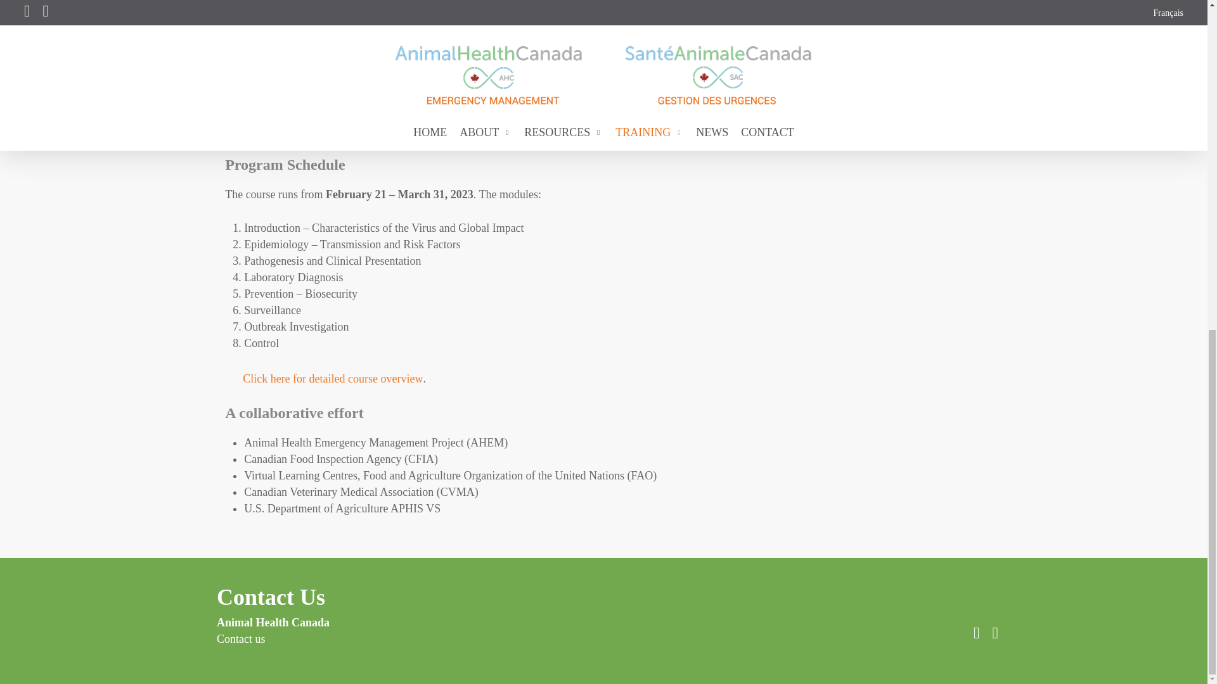 The image size is (1217, 684). I want to click on Click here for detailed course overview, so click(323, 379).